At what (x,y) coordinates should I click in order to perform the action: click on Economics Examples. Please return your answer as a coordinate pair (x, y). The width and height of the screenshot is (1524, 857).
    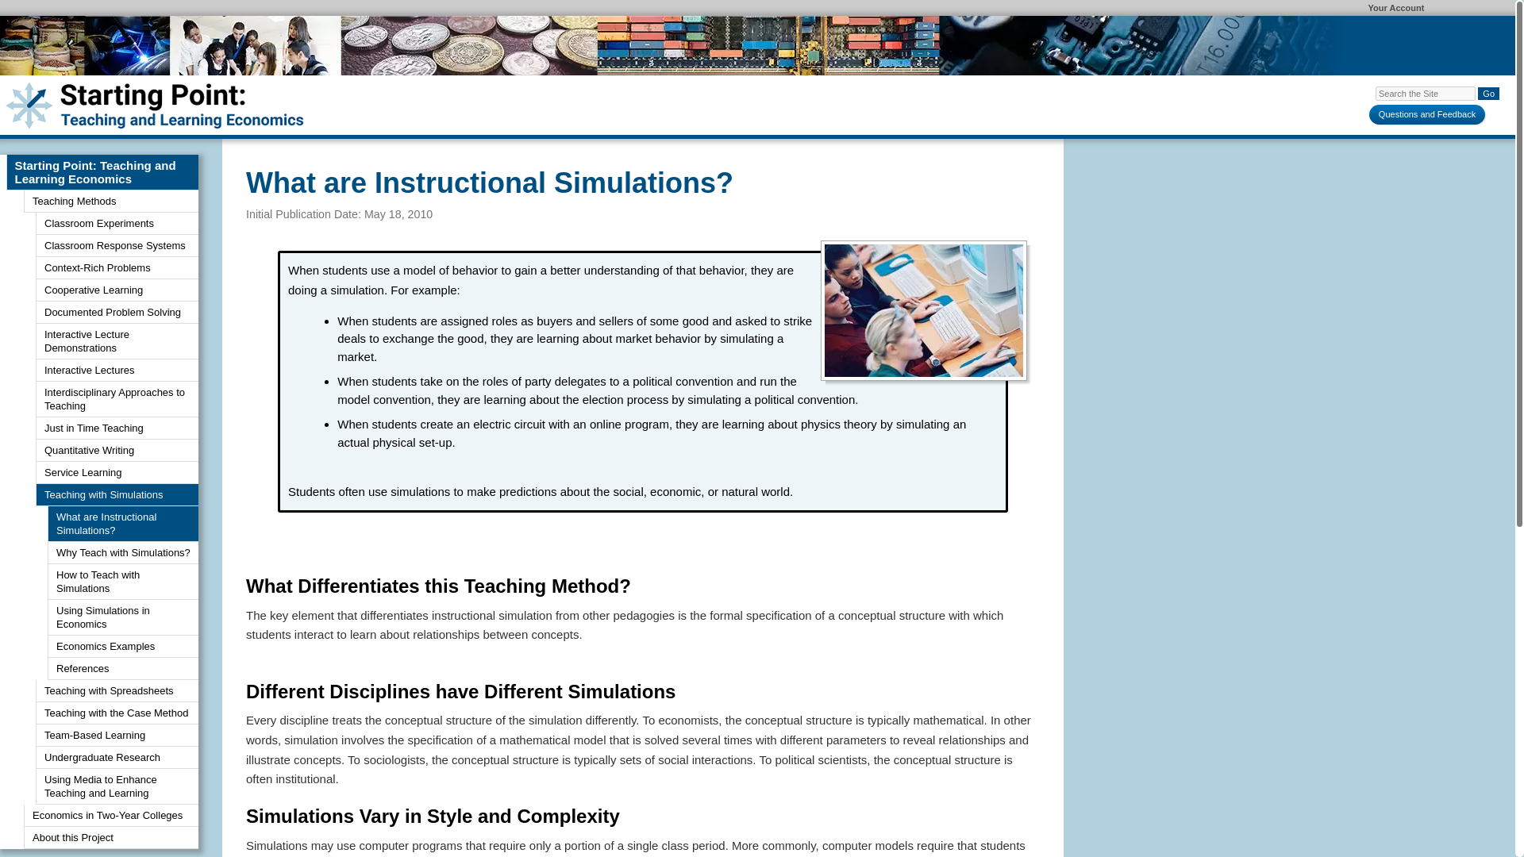
    Looking at the image, I should click on (122, 647).